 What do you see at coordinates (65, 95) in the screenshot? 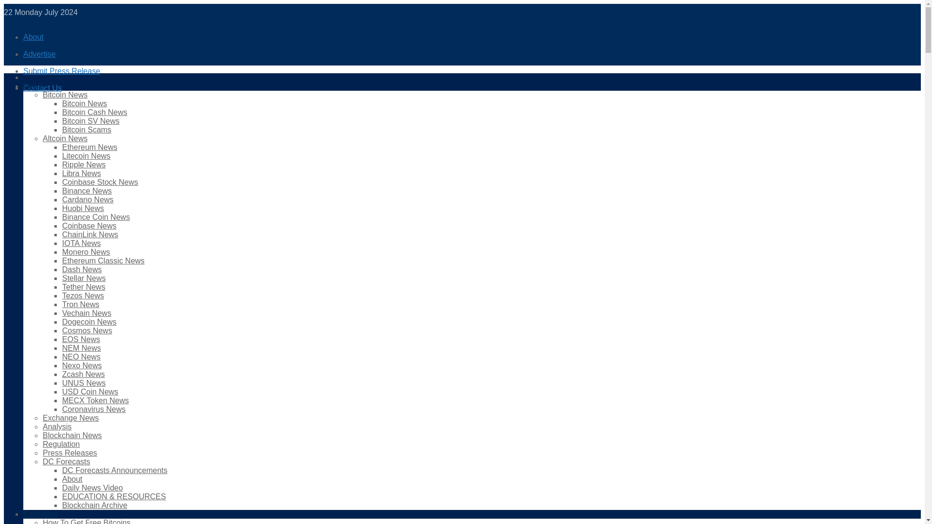
I see `Bitcoin News` at bounding box center [65, 95].